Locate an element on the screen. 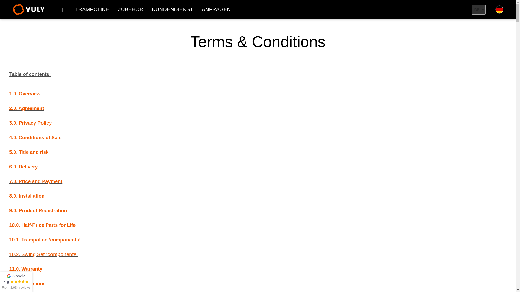 This screenshot has width=520, height=292. 11.0. Warranty is located at coordinates (25, 269).